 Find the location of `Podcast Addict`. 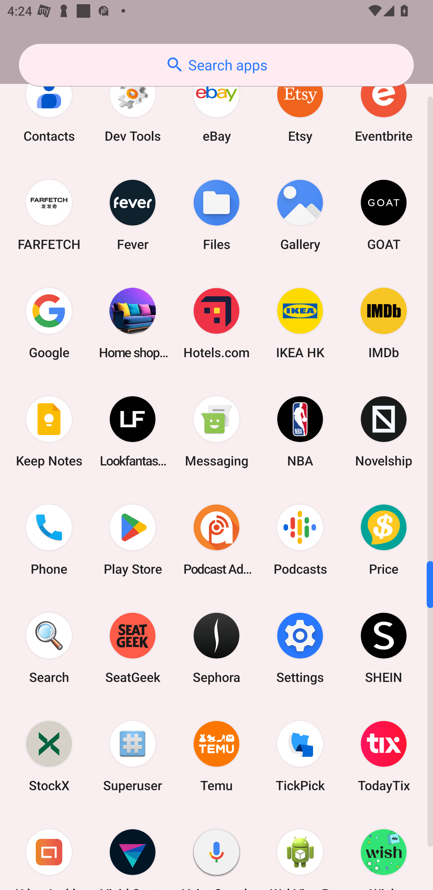

Podcast Addict is located at coordinates (216, 540).